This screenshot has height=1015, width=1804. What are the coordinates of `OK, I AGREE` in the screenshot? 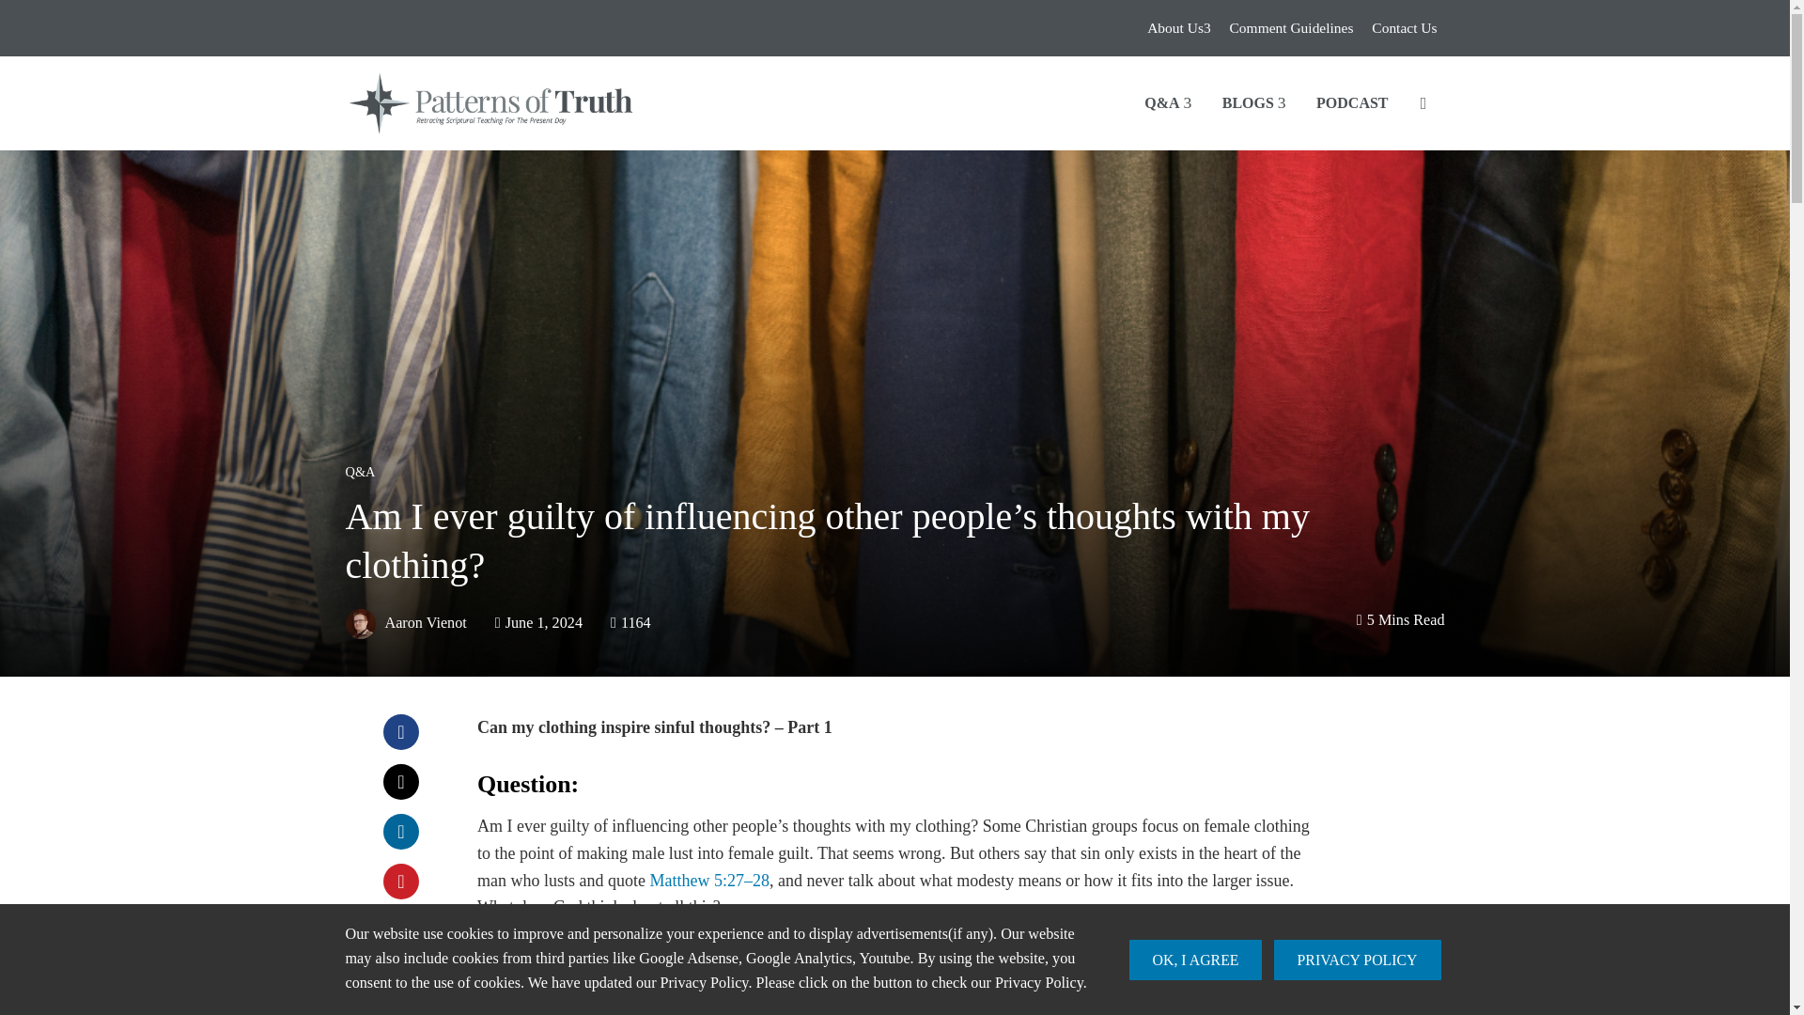 It's located at (1195, 960).